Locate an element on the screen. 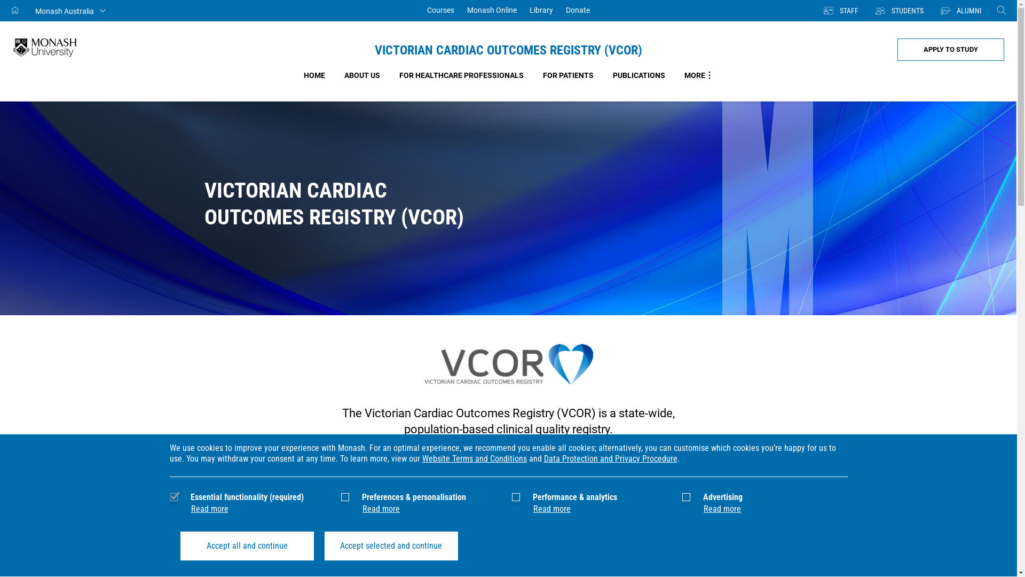 Image resolution: width=1025 pixels, height=577 pixels. Monash Australia is located at coordinates (70, 11).